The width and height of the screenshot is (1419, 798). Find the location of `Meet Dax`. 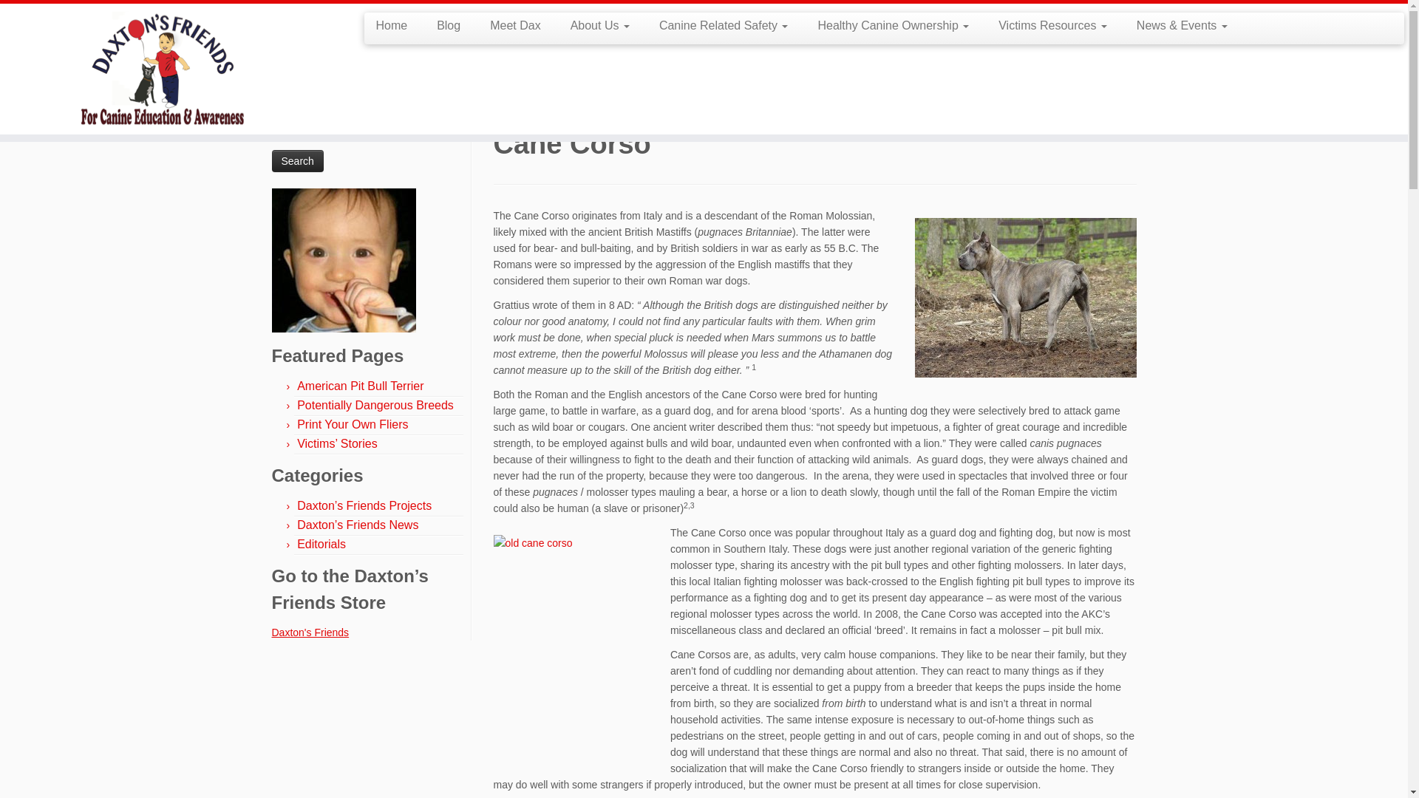

Meet Dax is located at coordinates (514, 25).